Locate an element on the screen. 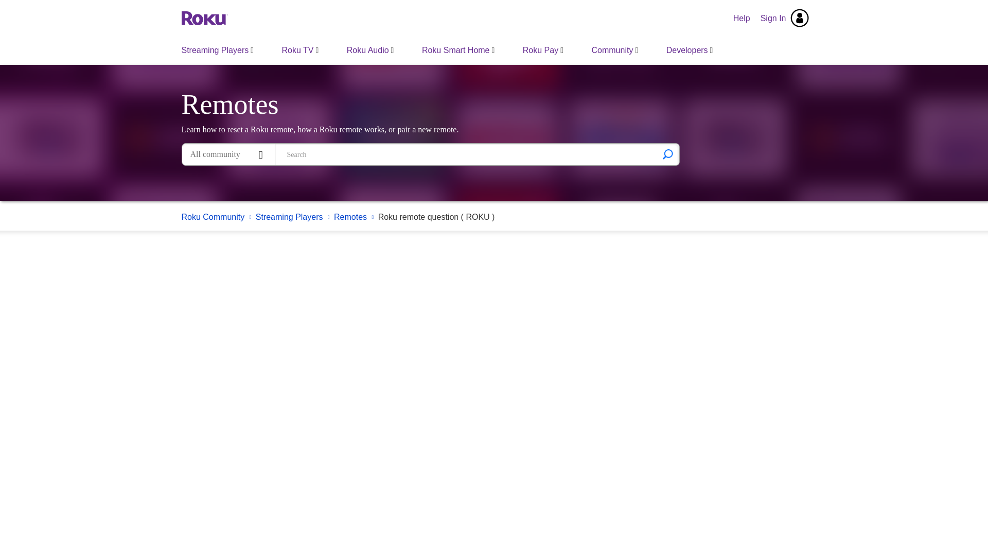  Sign In is located at coordinates (785, 18).